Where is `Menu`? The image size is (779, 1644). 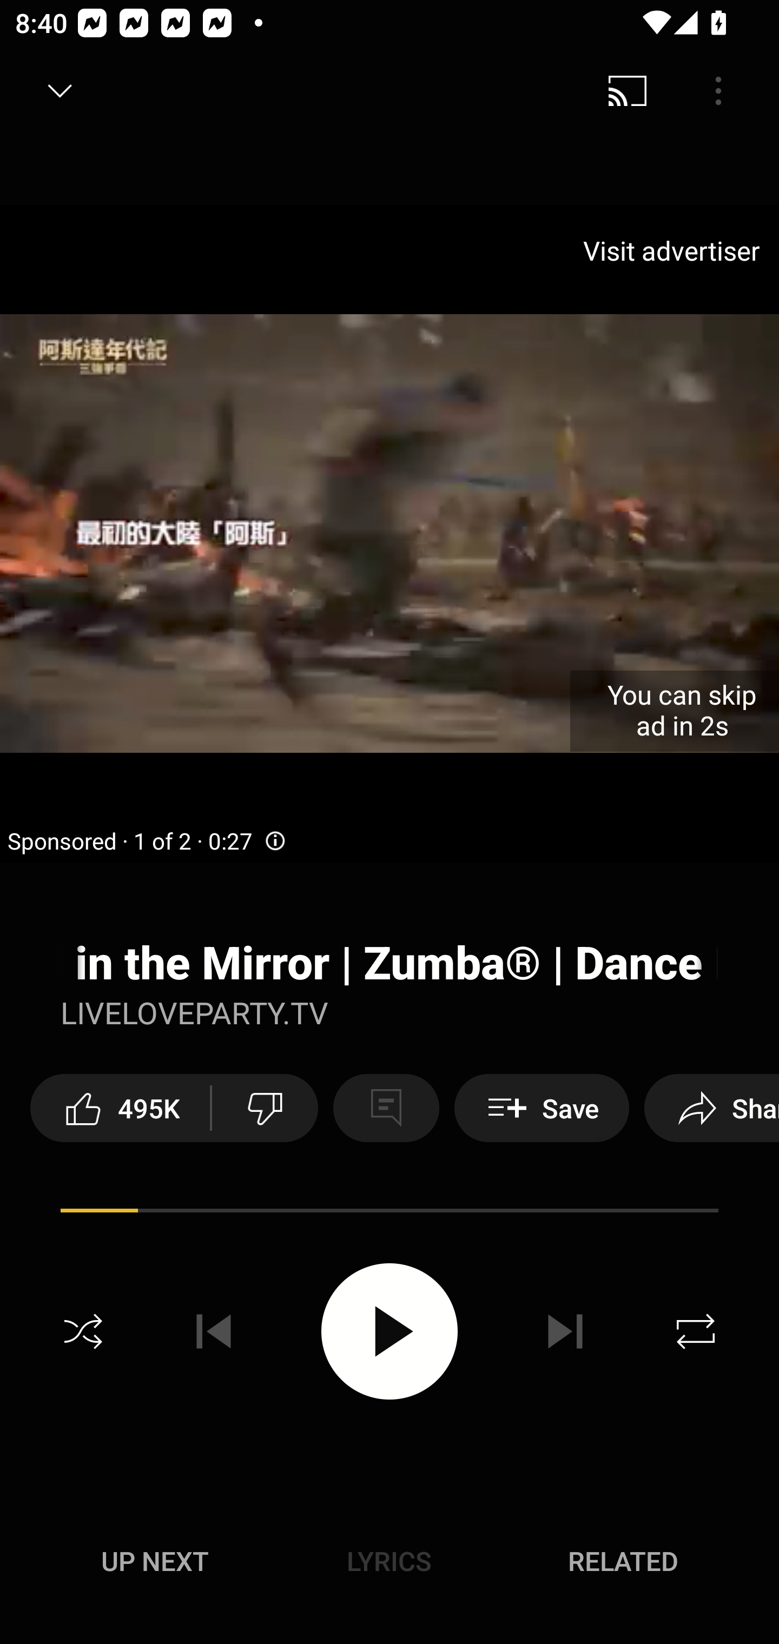 Menu is located at coordinates (718, 91).